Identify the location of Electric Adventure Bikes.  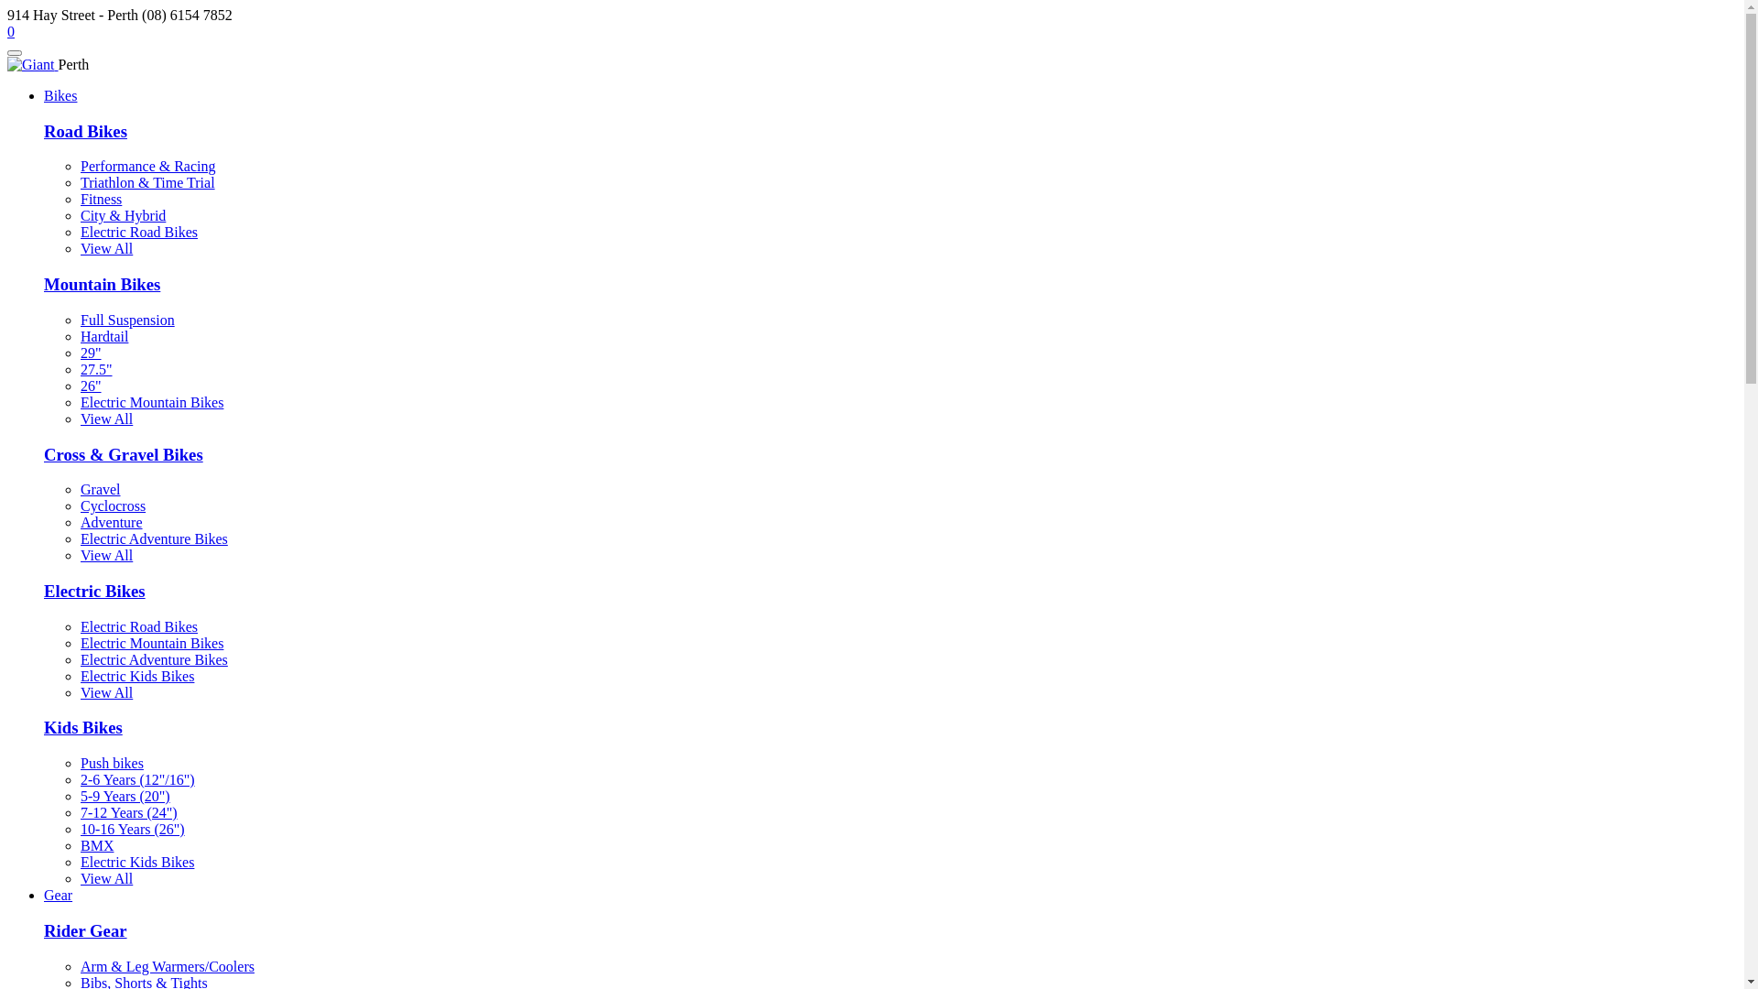
(154, 538).